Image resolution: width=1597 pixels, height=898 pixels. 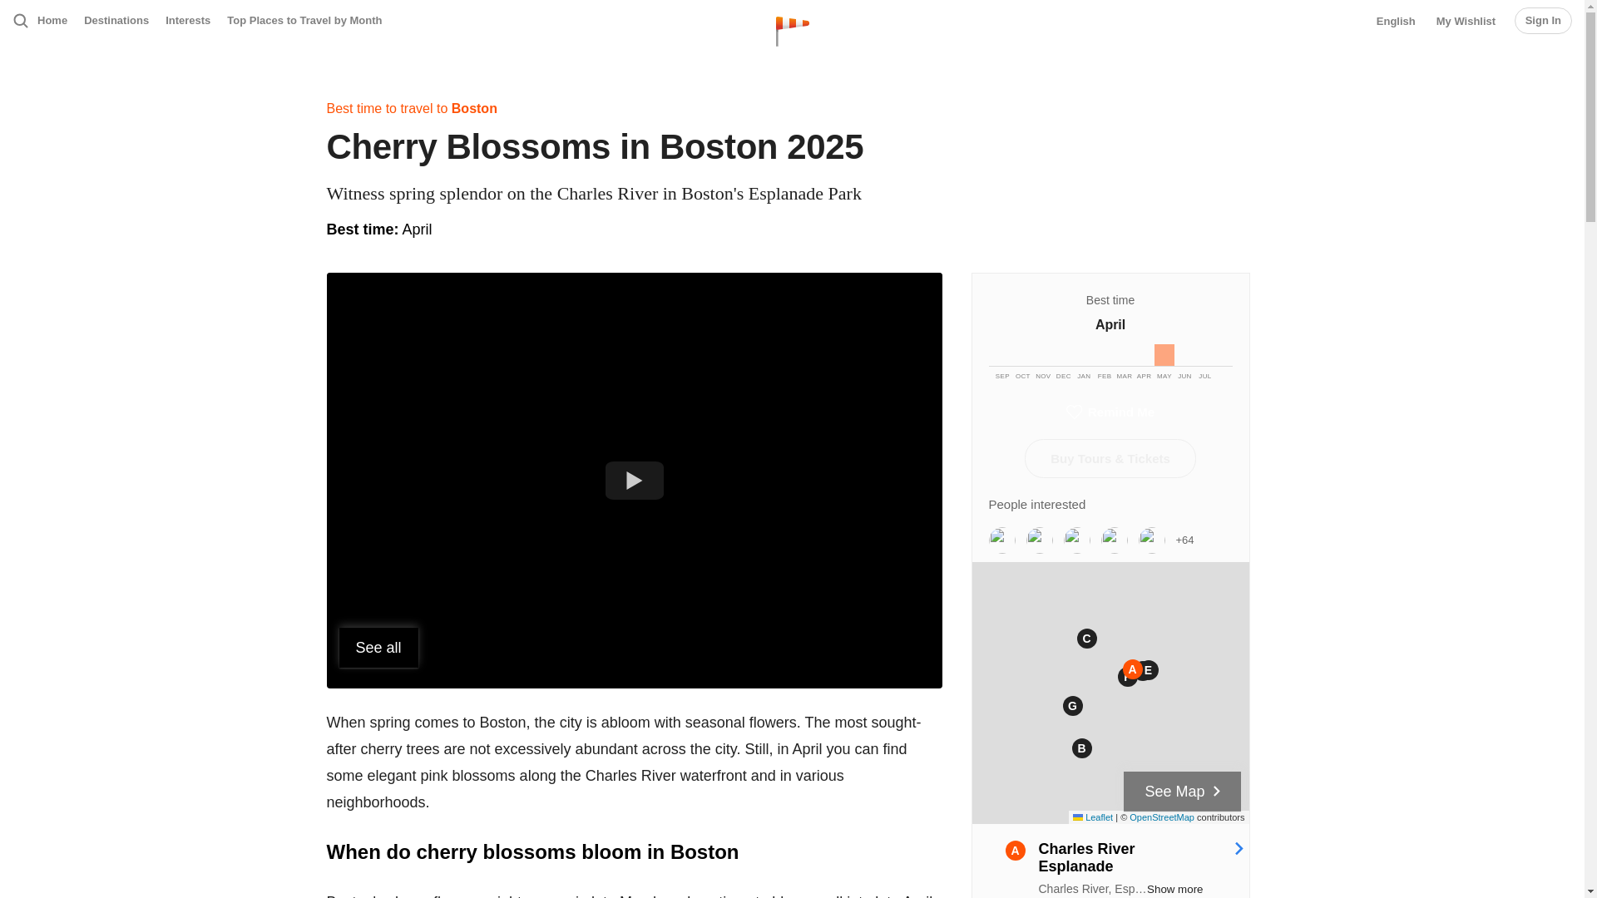 What do you see at coordinates (378, 647) in the screenshot?
I see `See all` at bounding box center [378, 647].